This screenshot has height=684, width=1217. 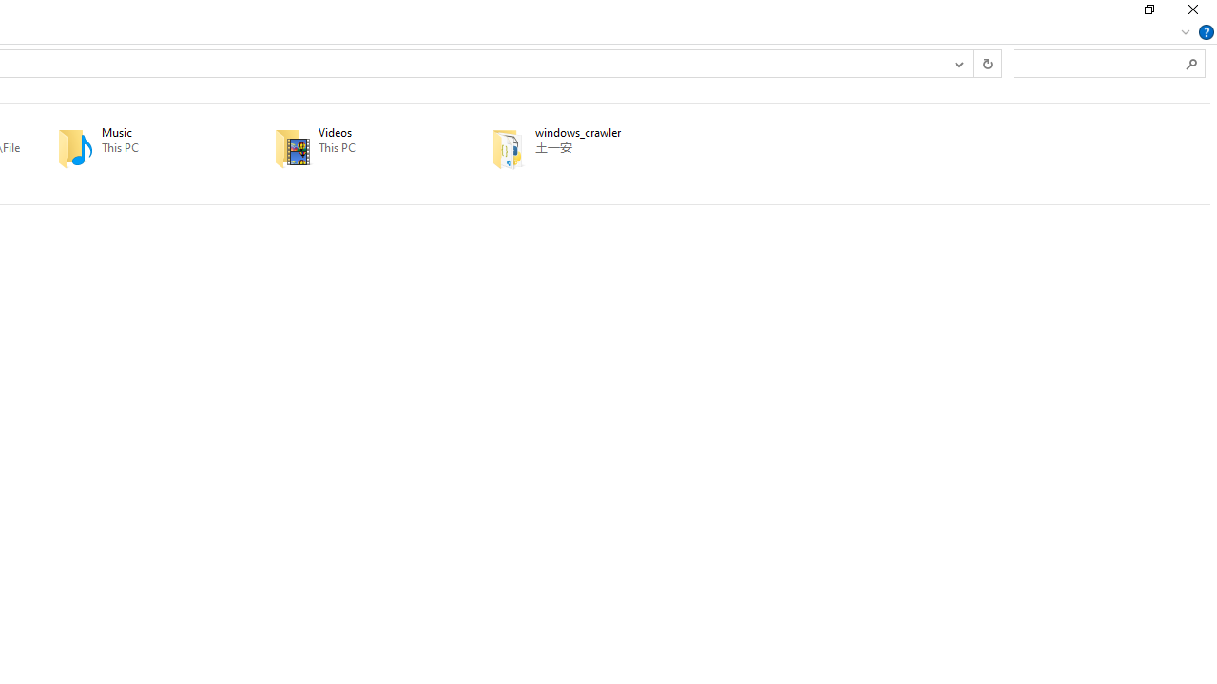 I want to click on Refresh "Quick access" (F5), so click(x=987, y=63).